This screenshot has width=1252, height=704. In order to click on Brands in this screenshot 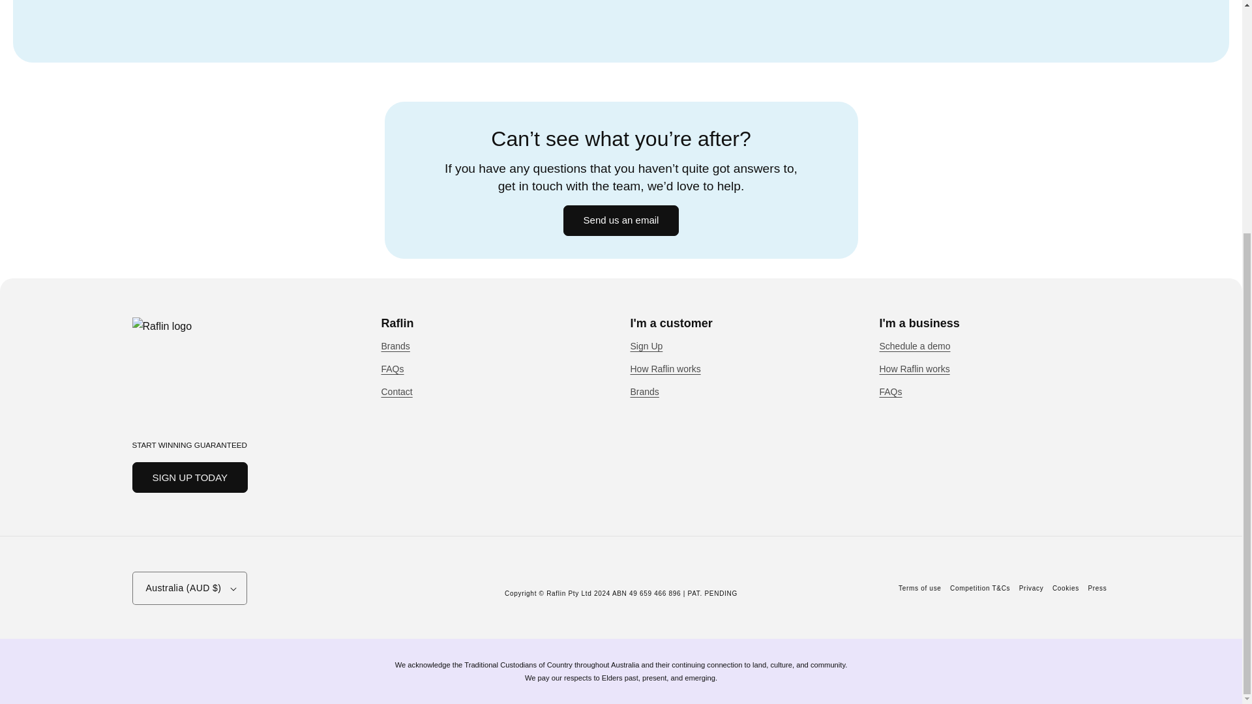, I will do `click(644, 392)`.